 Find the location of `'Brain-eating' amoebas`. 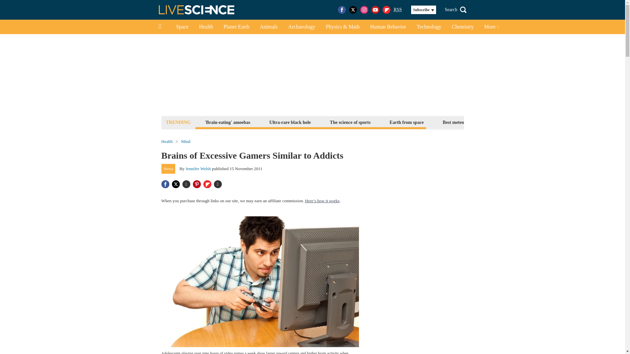

'Brain-eating' amoebas is located at coordinates (227, 122).